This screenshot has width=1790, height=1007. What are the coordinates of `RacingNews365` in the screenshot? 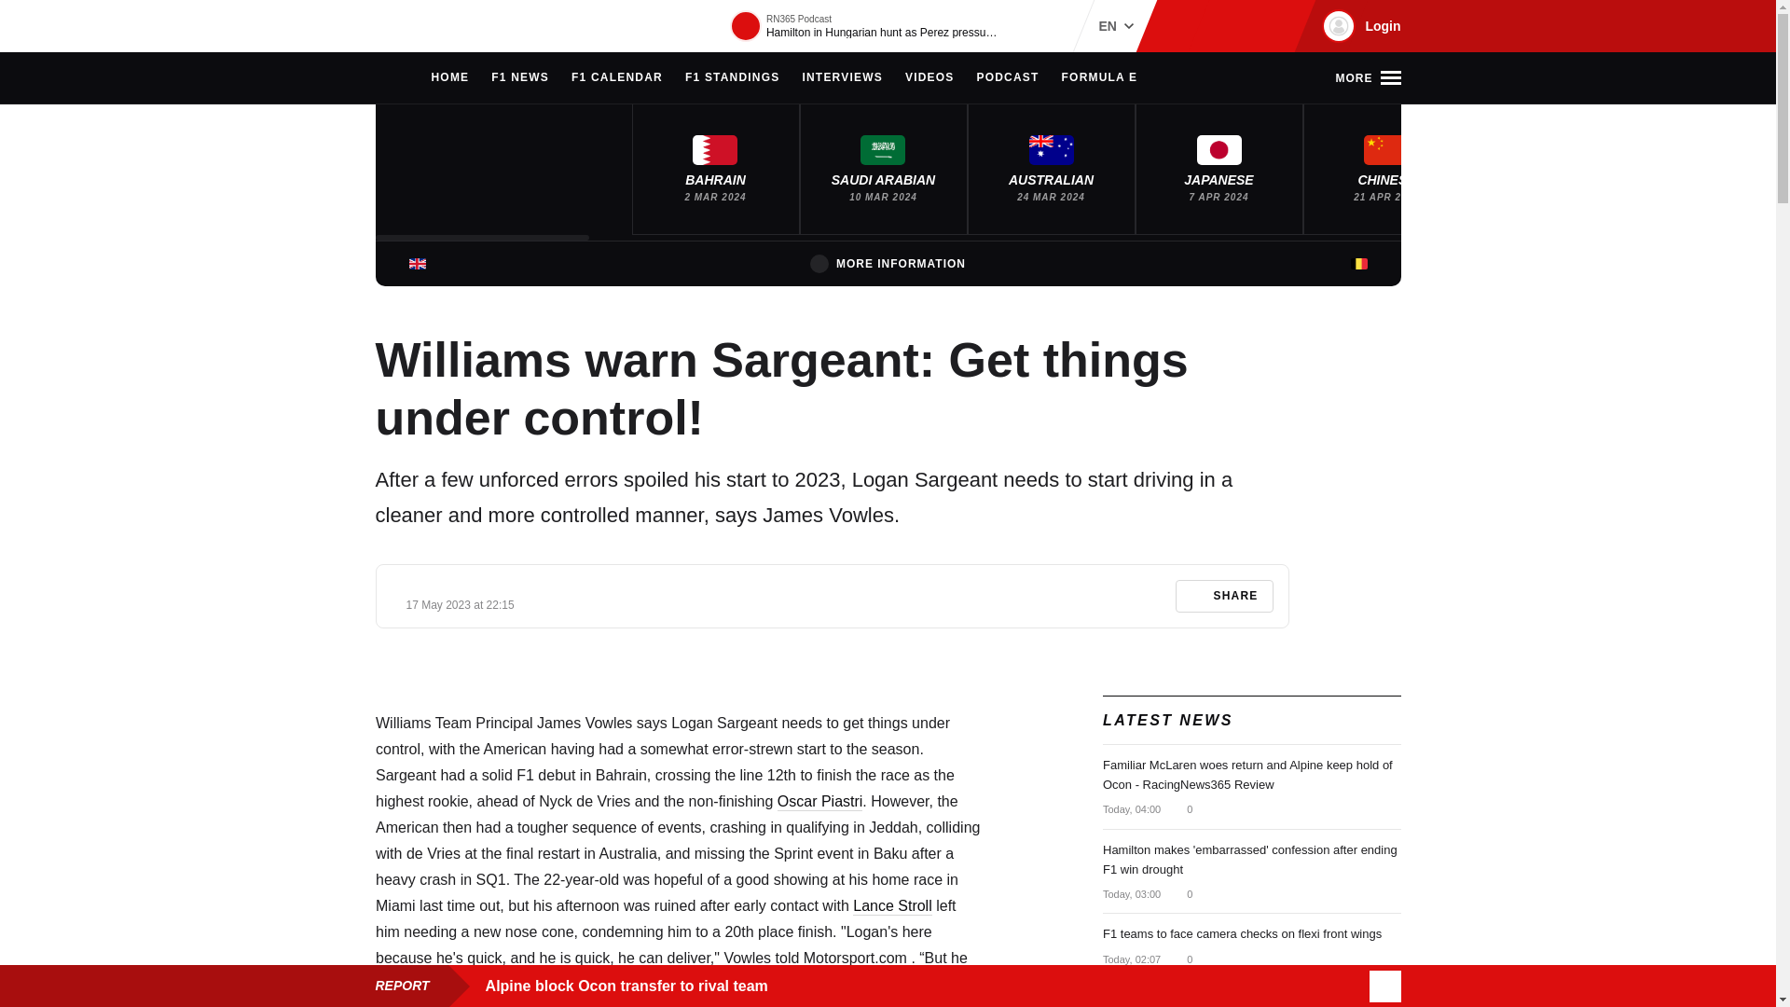 It's located at (431, 26).